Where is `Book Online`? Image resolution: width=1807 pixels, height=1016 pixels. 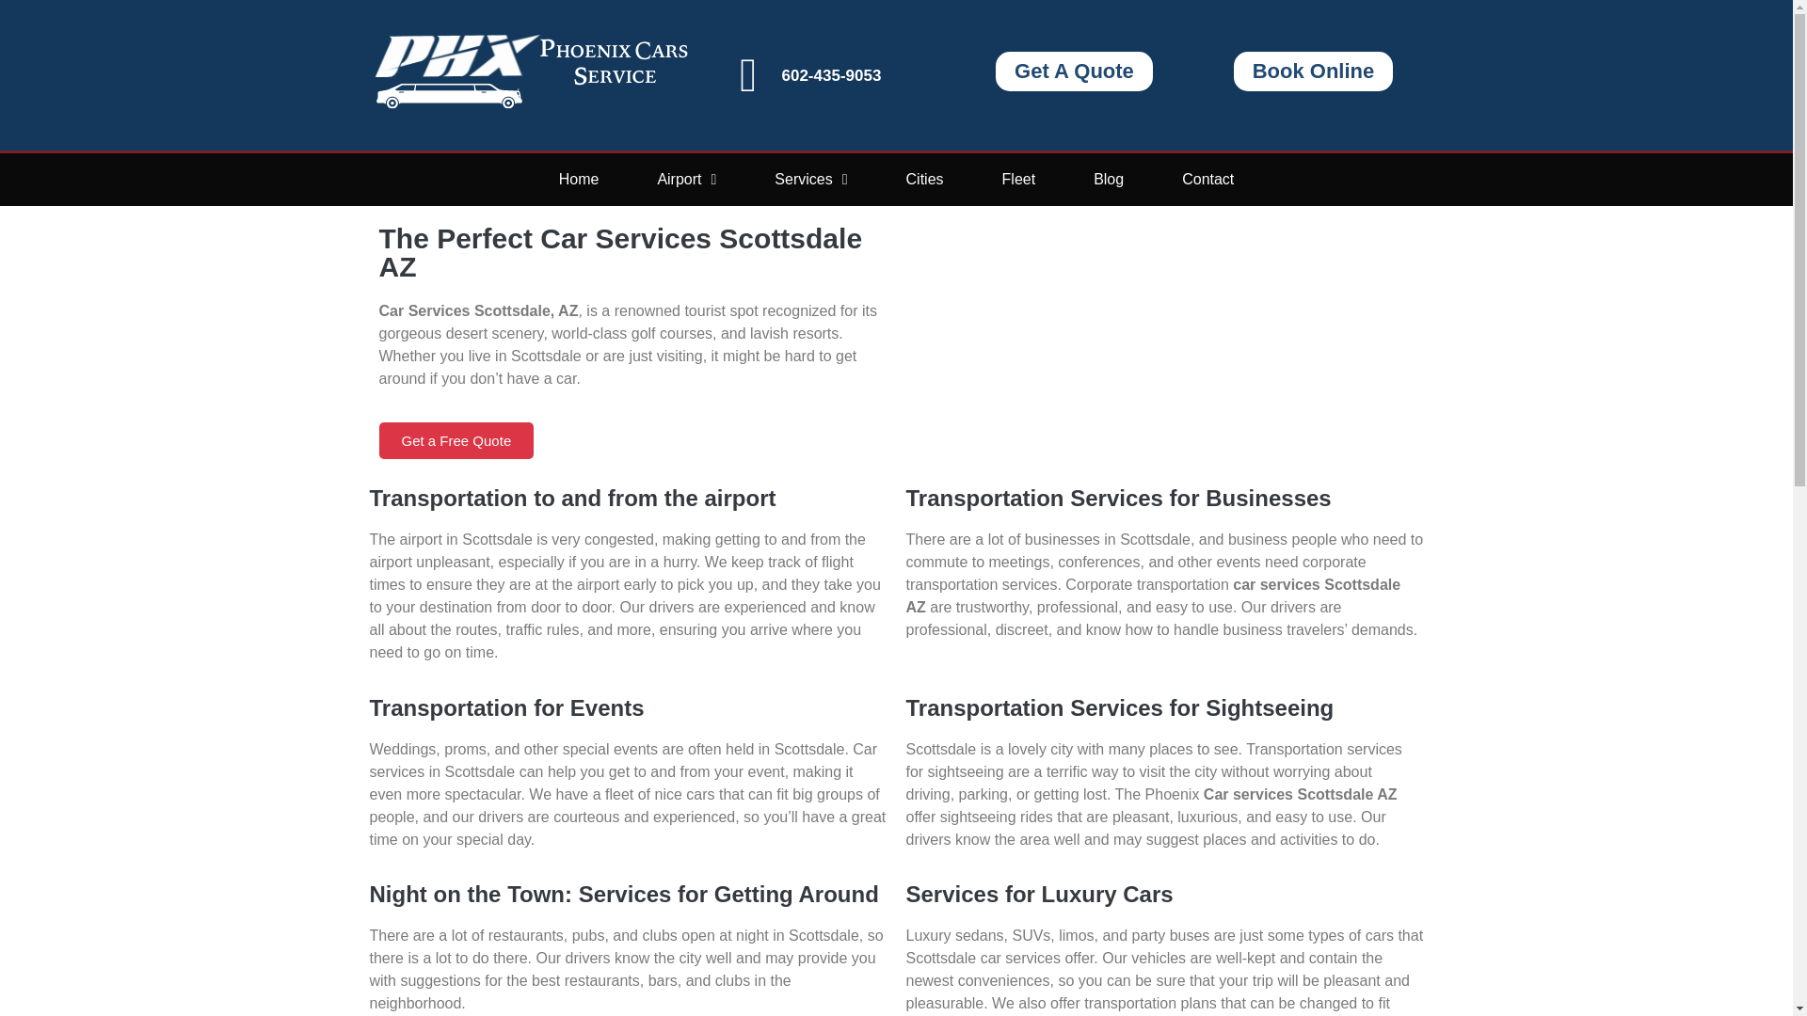
Book Online is located at coordinates (1314, 71).